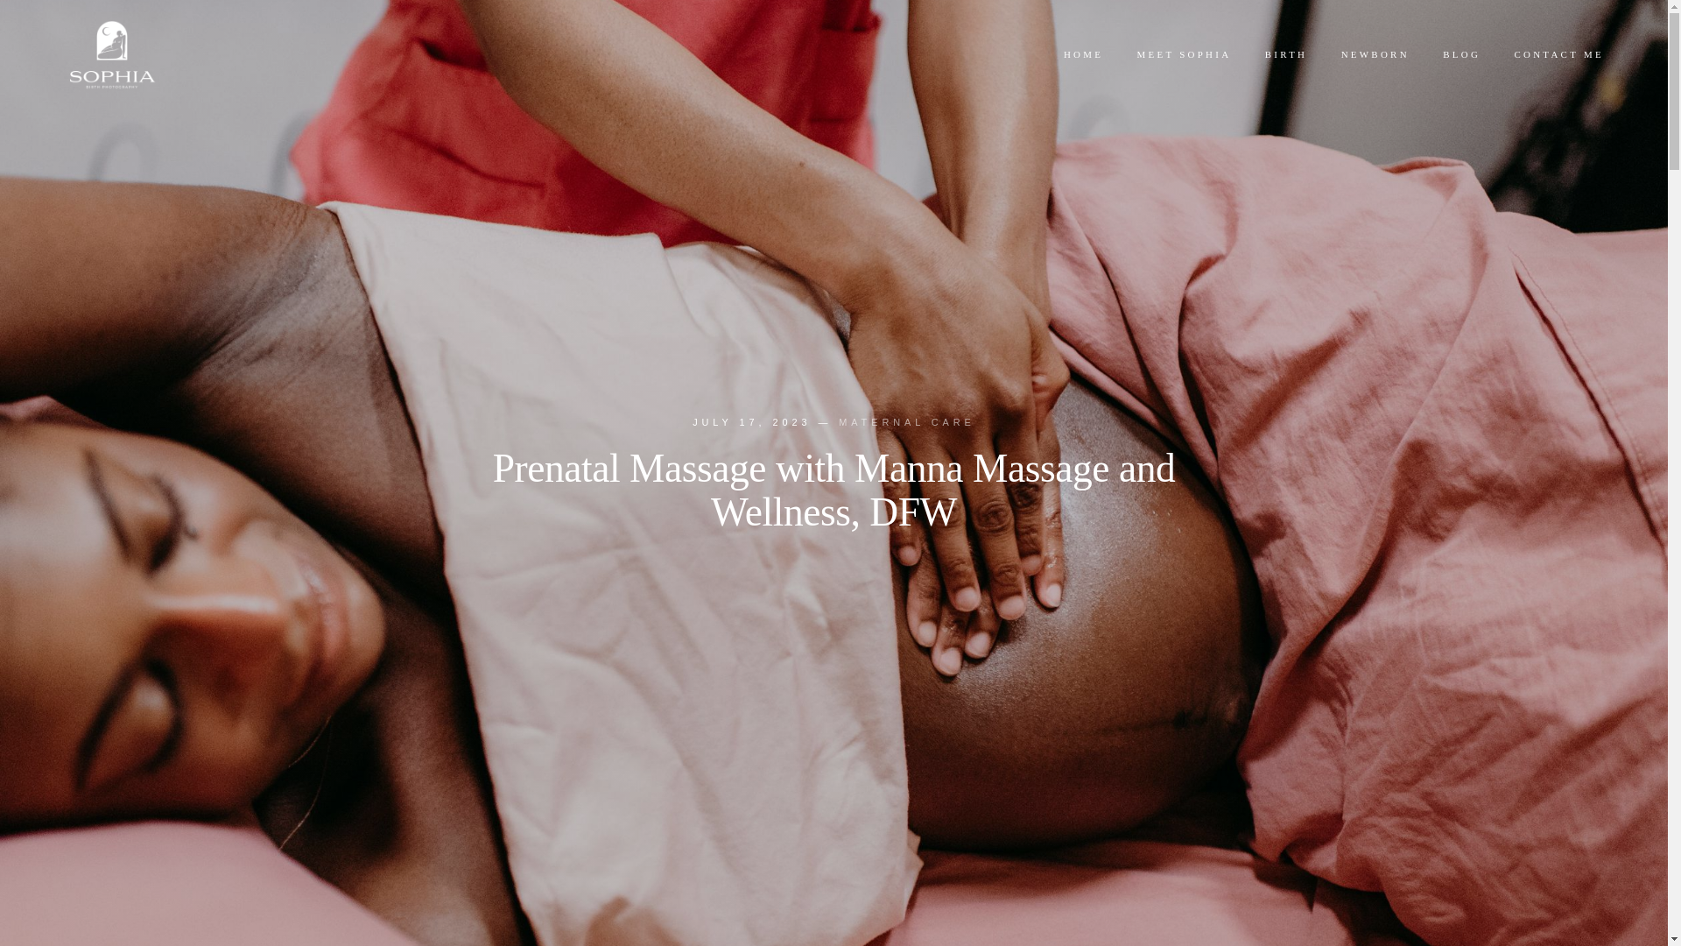 This screenshot has width=1681, height=946. What do you see at coordinates (1084, 54) in the screenshot?
I see `HOME` at bounding box center [1084, 54].